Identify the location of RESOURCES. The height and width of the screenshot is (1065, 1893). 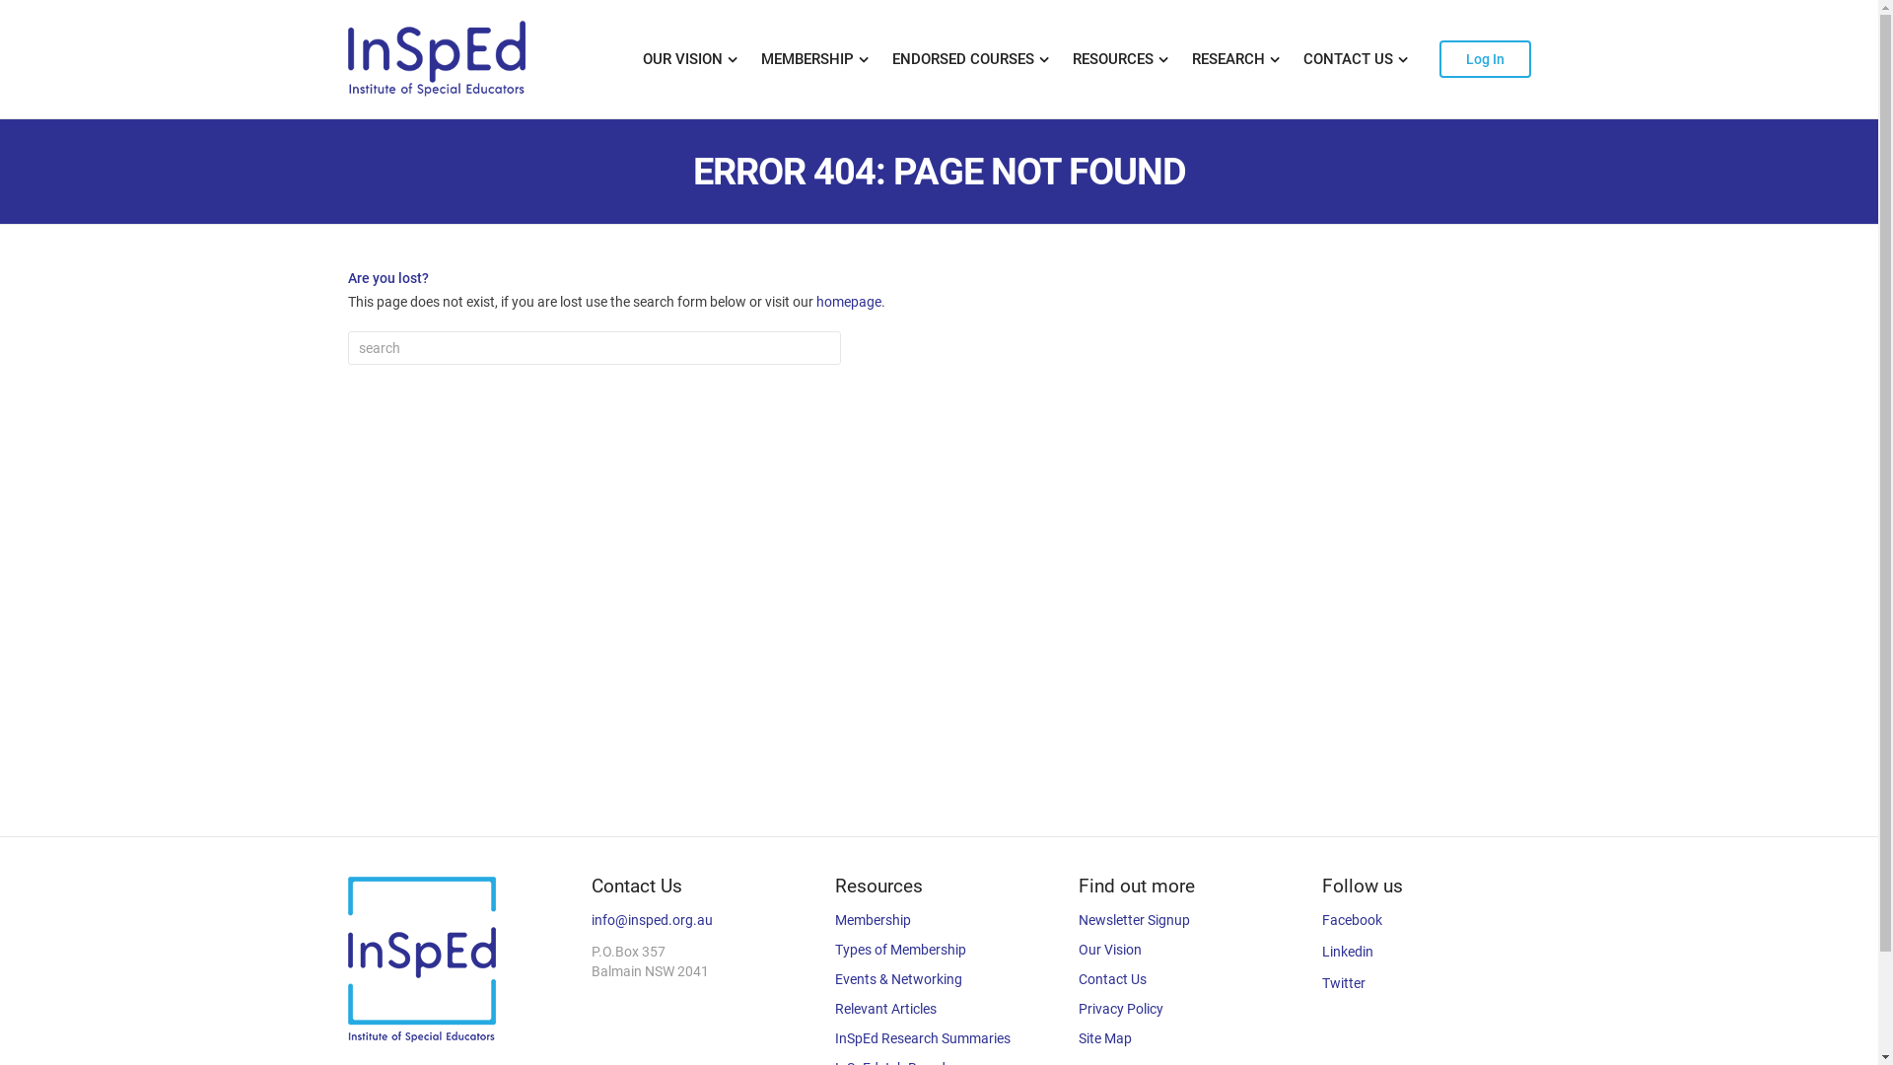
(1120, 59).